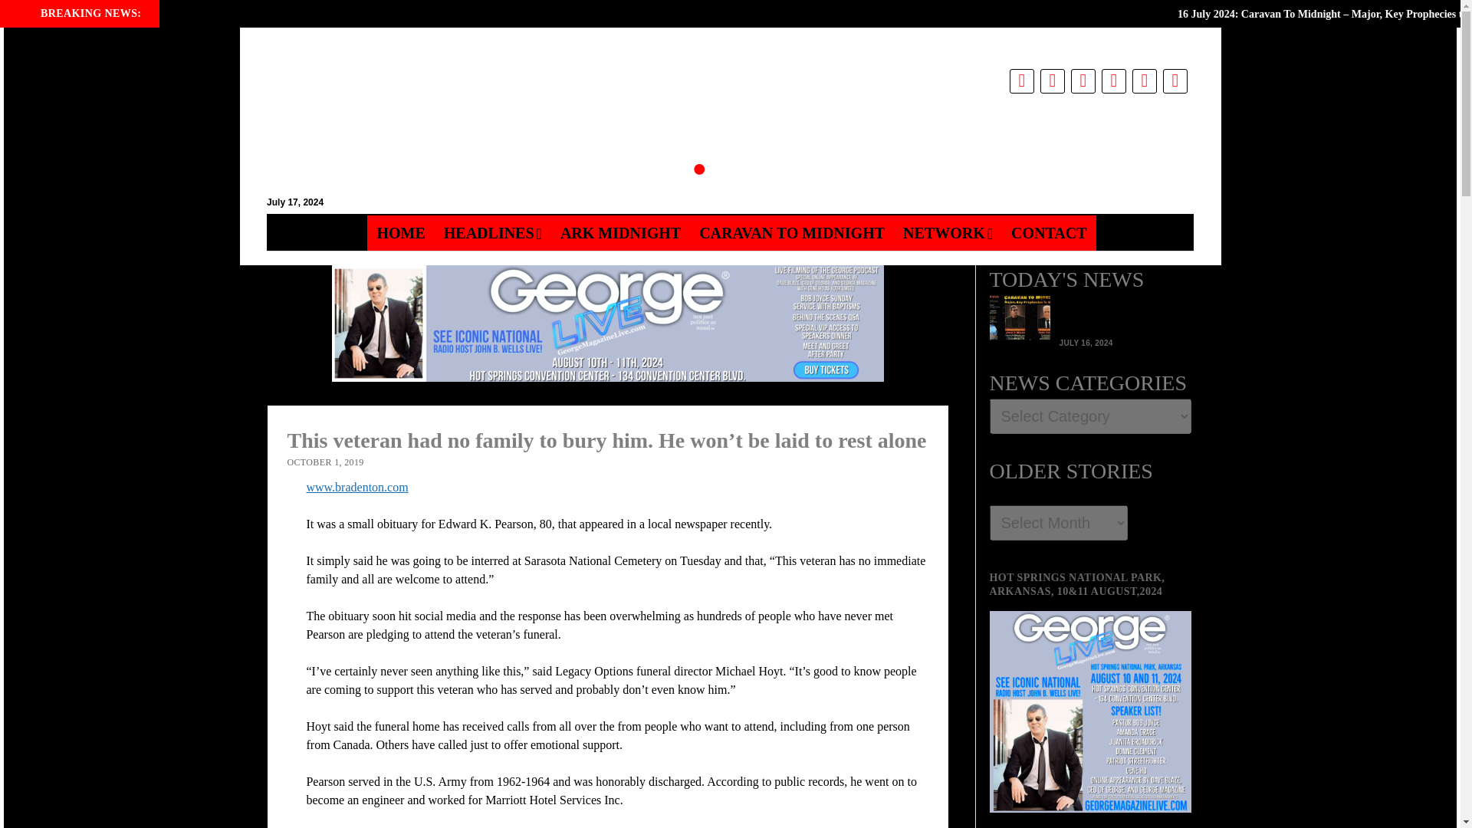  I want to click on HOME, so click(400, 233).